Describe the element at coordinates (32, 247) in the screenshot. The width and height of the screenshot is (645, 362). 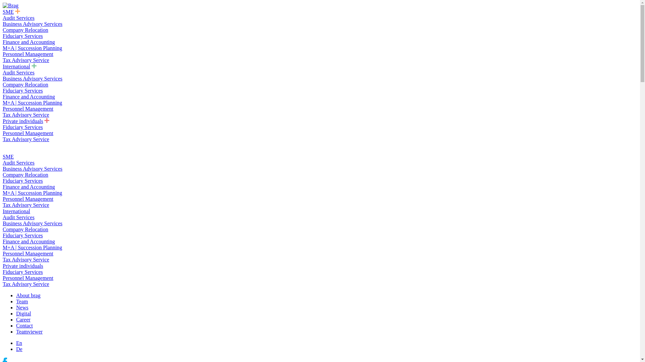
I see `M+A | Succession Planning` at that location.